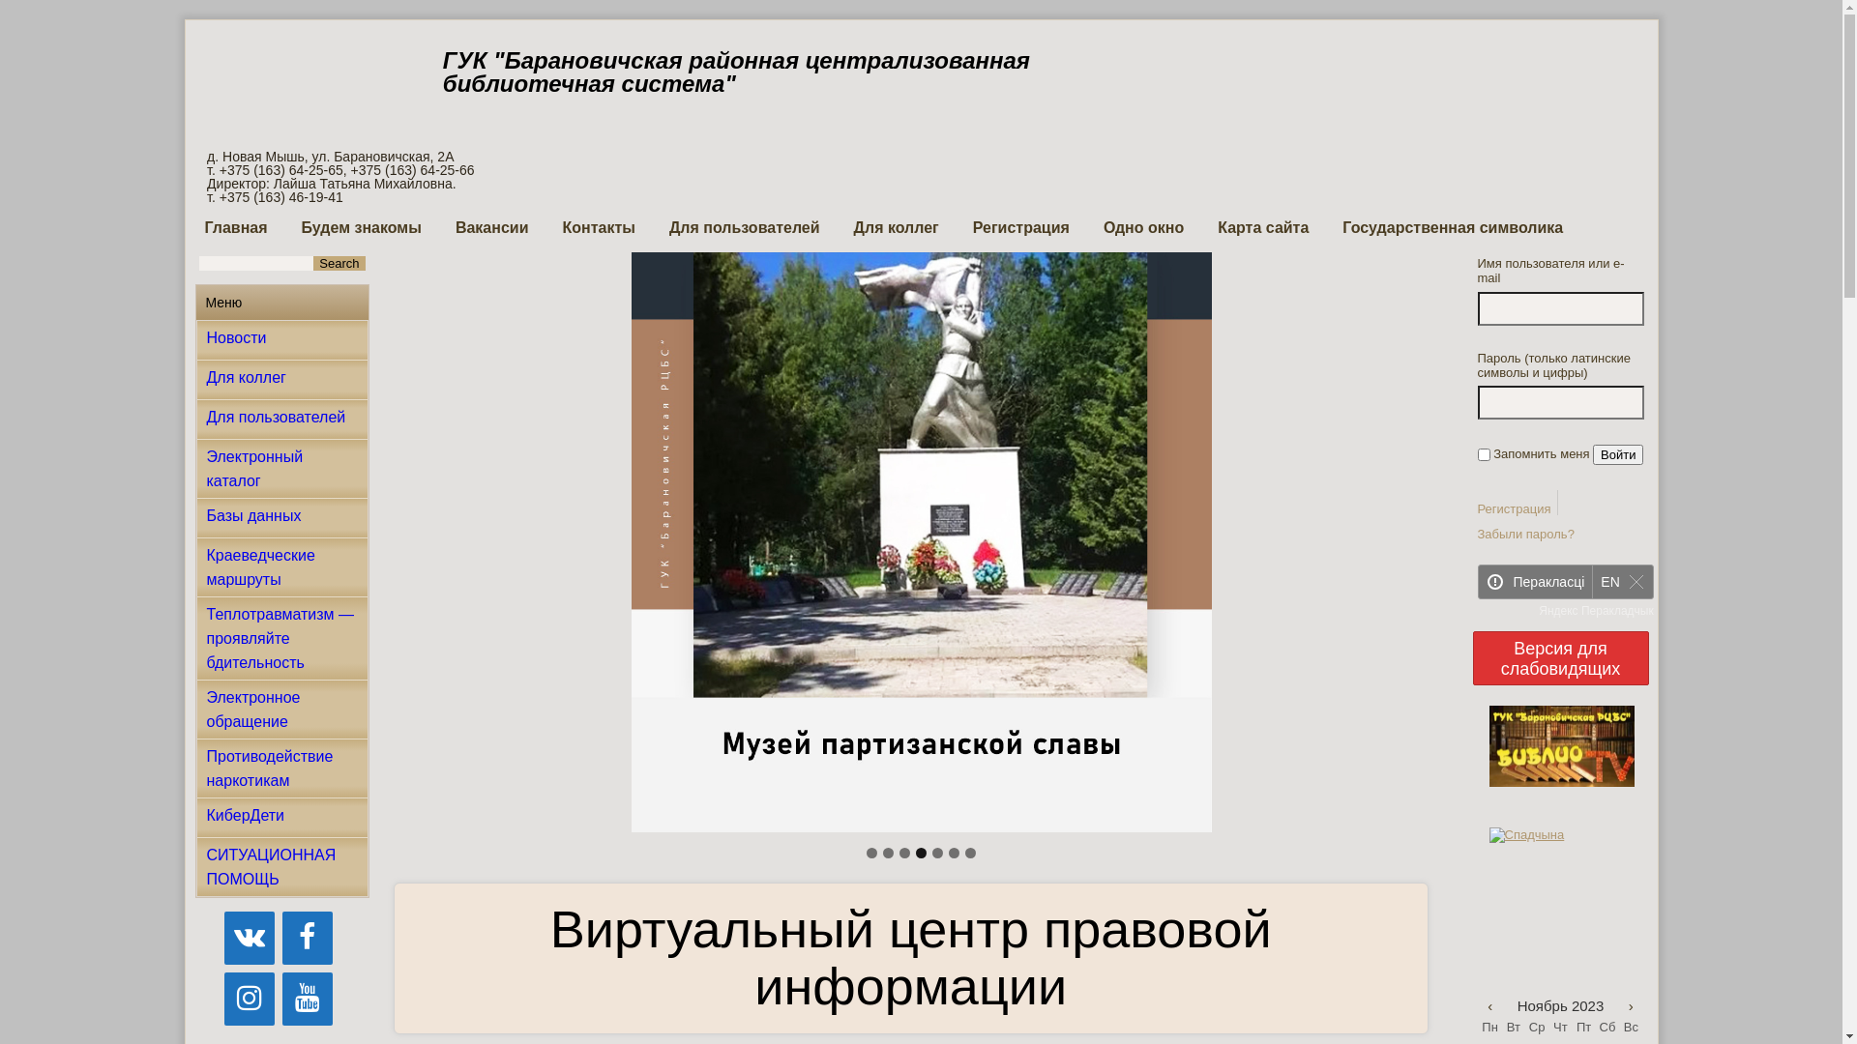 This screenshot has width=1857, height=1044. Describe the element at coordinates (250, 1000) in the screenshot. I see `Instagram` at that location.